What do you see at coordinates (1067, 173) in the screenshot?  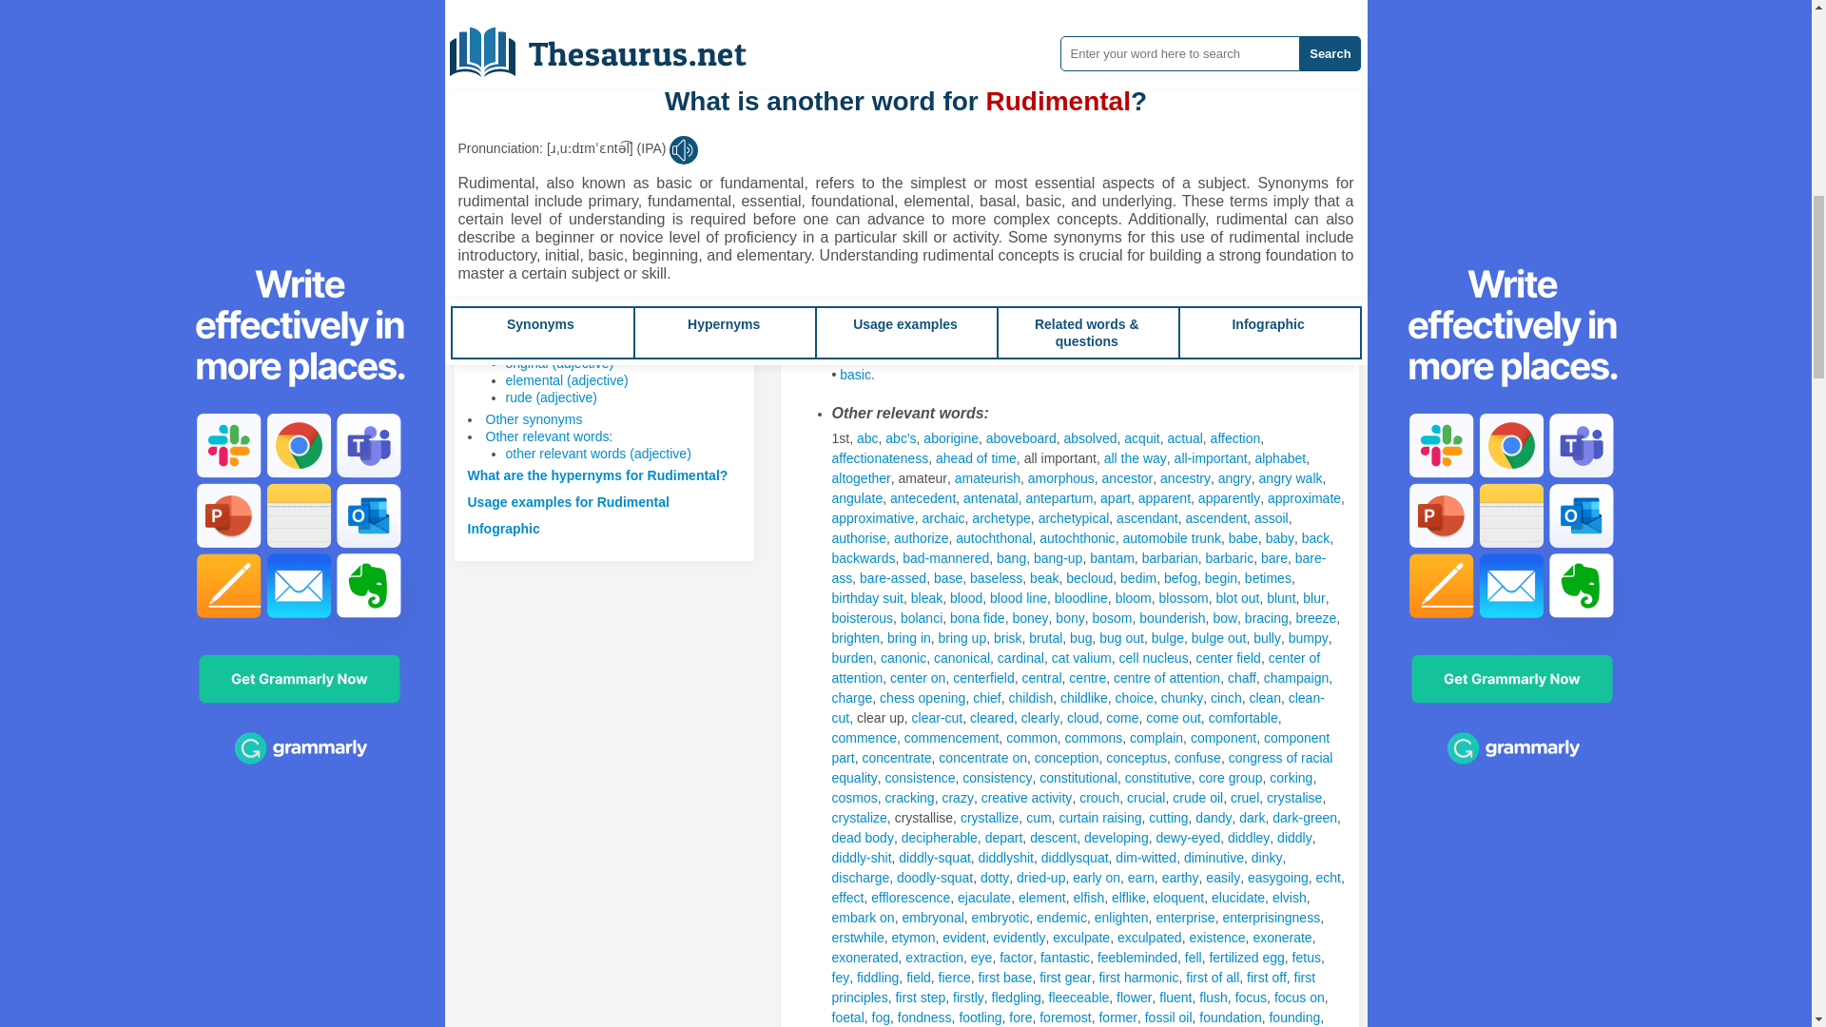 I see `Synonyms for Rudimental` at bounding box center [1067, 173].